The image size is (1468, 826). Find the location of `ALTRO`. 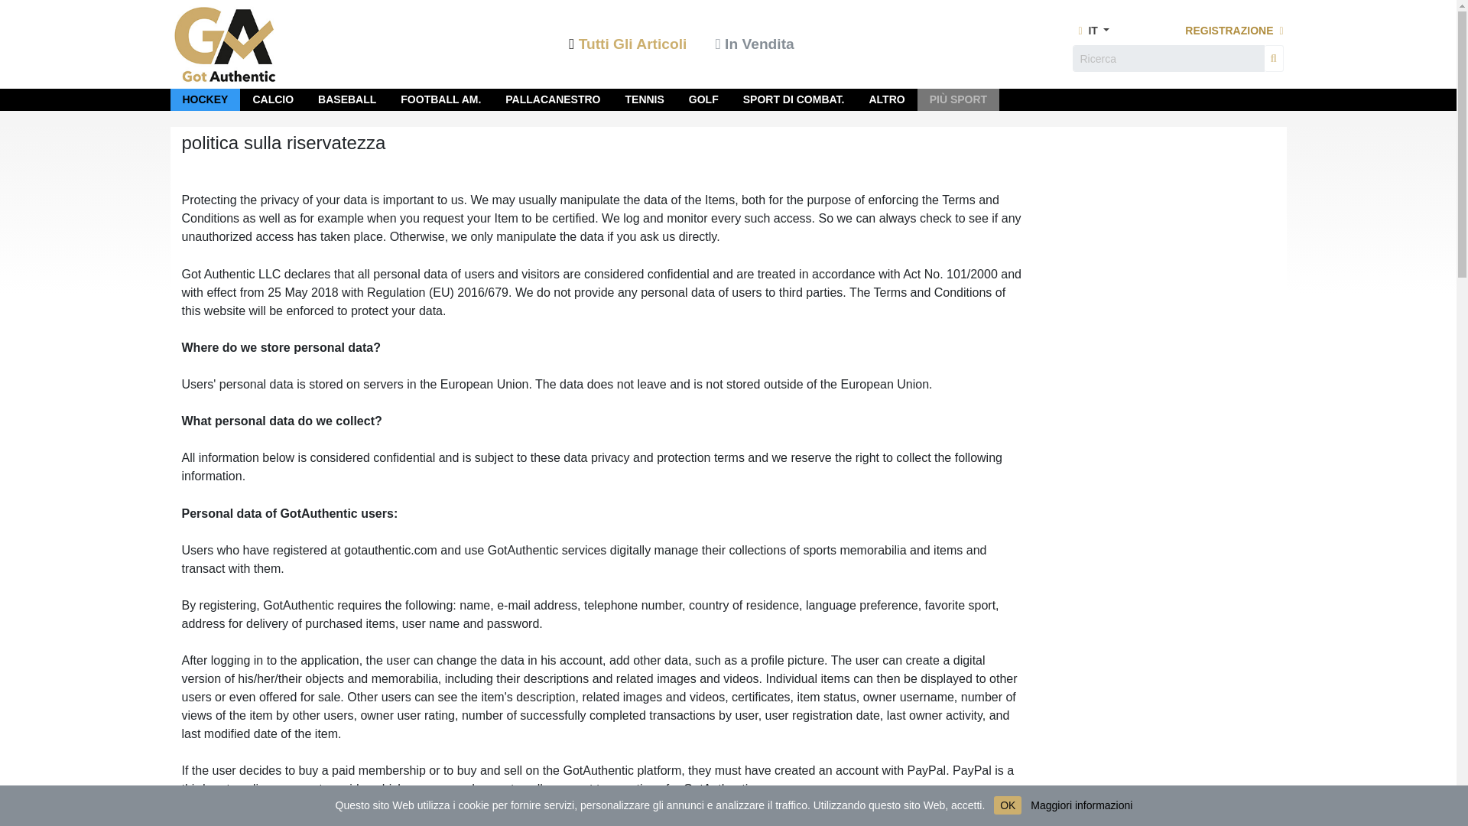

ALTRO is located at coordinates (886, 99).